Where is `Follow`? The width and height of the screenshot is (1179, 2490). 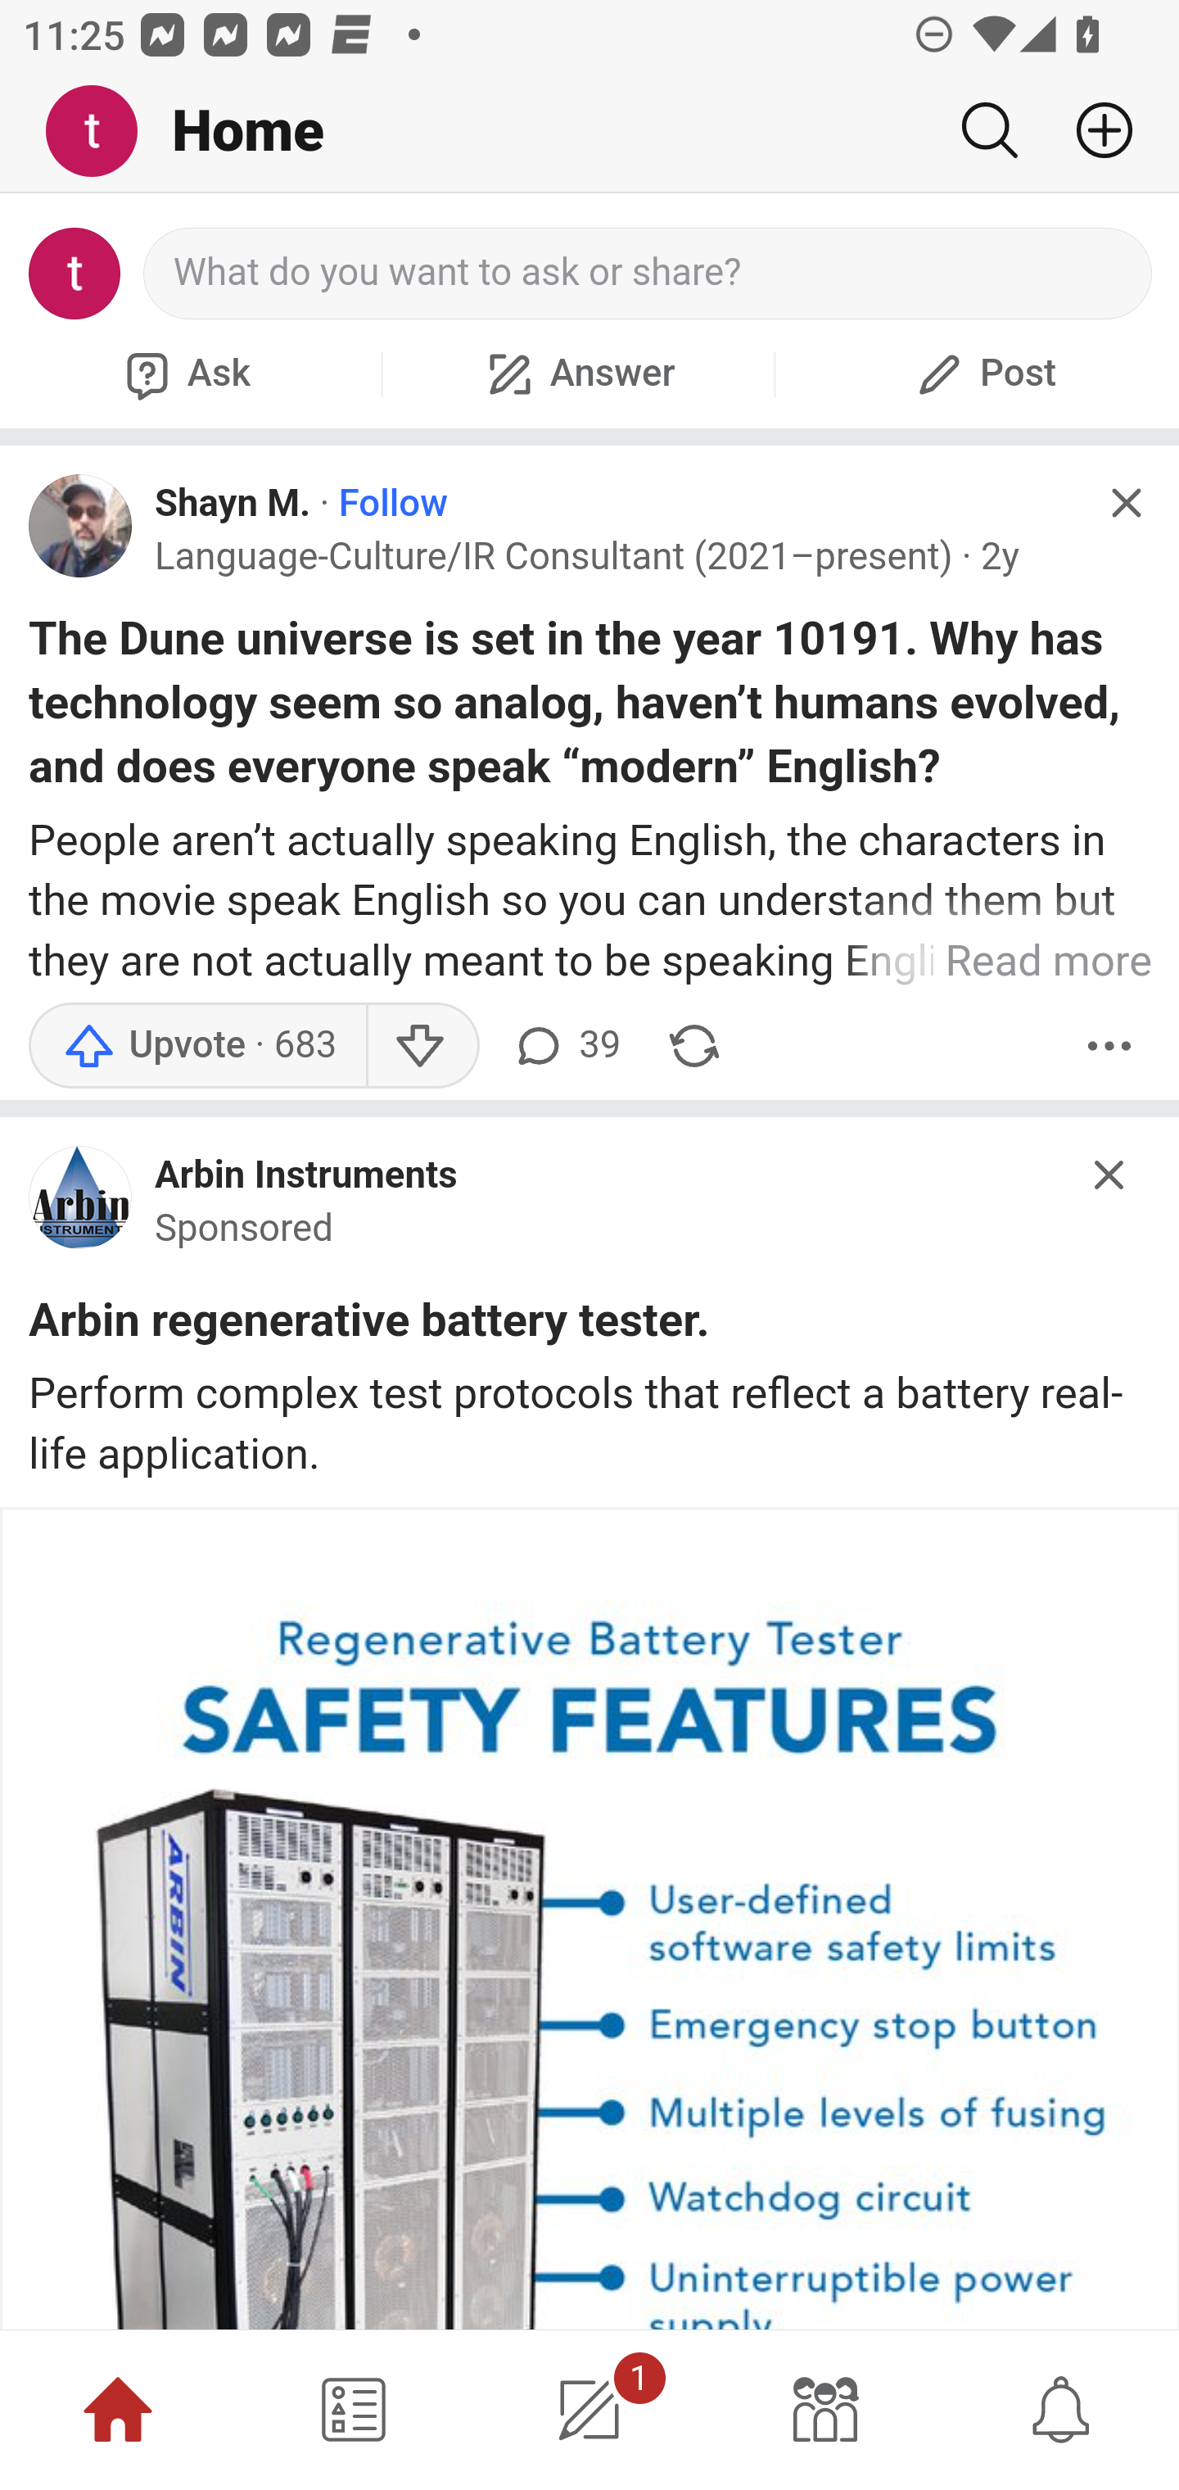 Follow is located at coordinates (393, 503).